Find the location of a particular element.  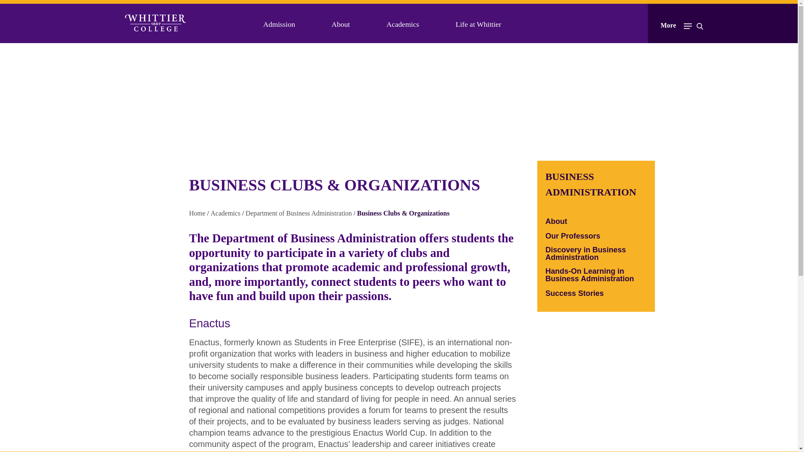

Life at Whittier is located at coordinates (478, 24).